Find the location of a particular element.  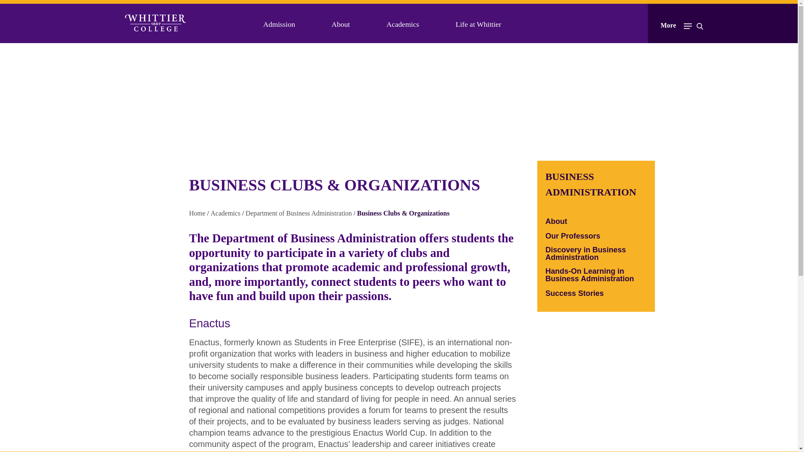

Life at Whittier is located at coordinates (478, 24).